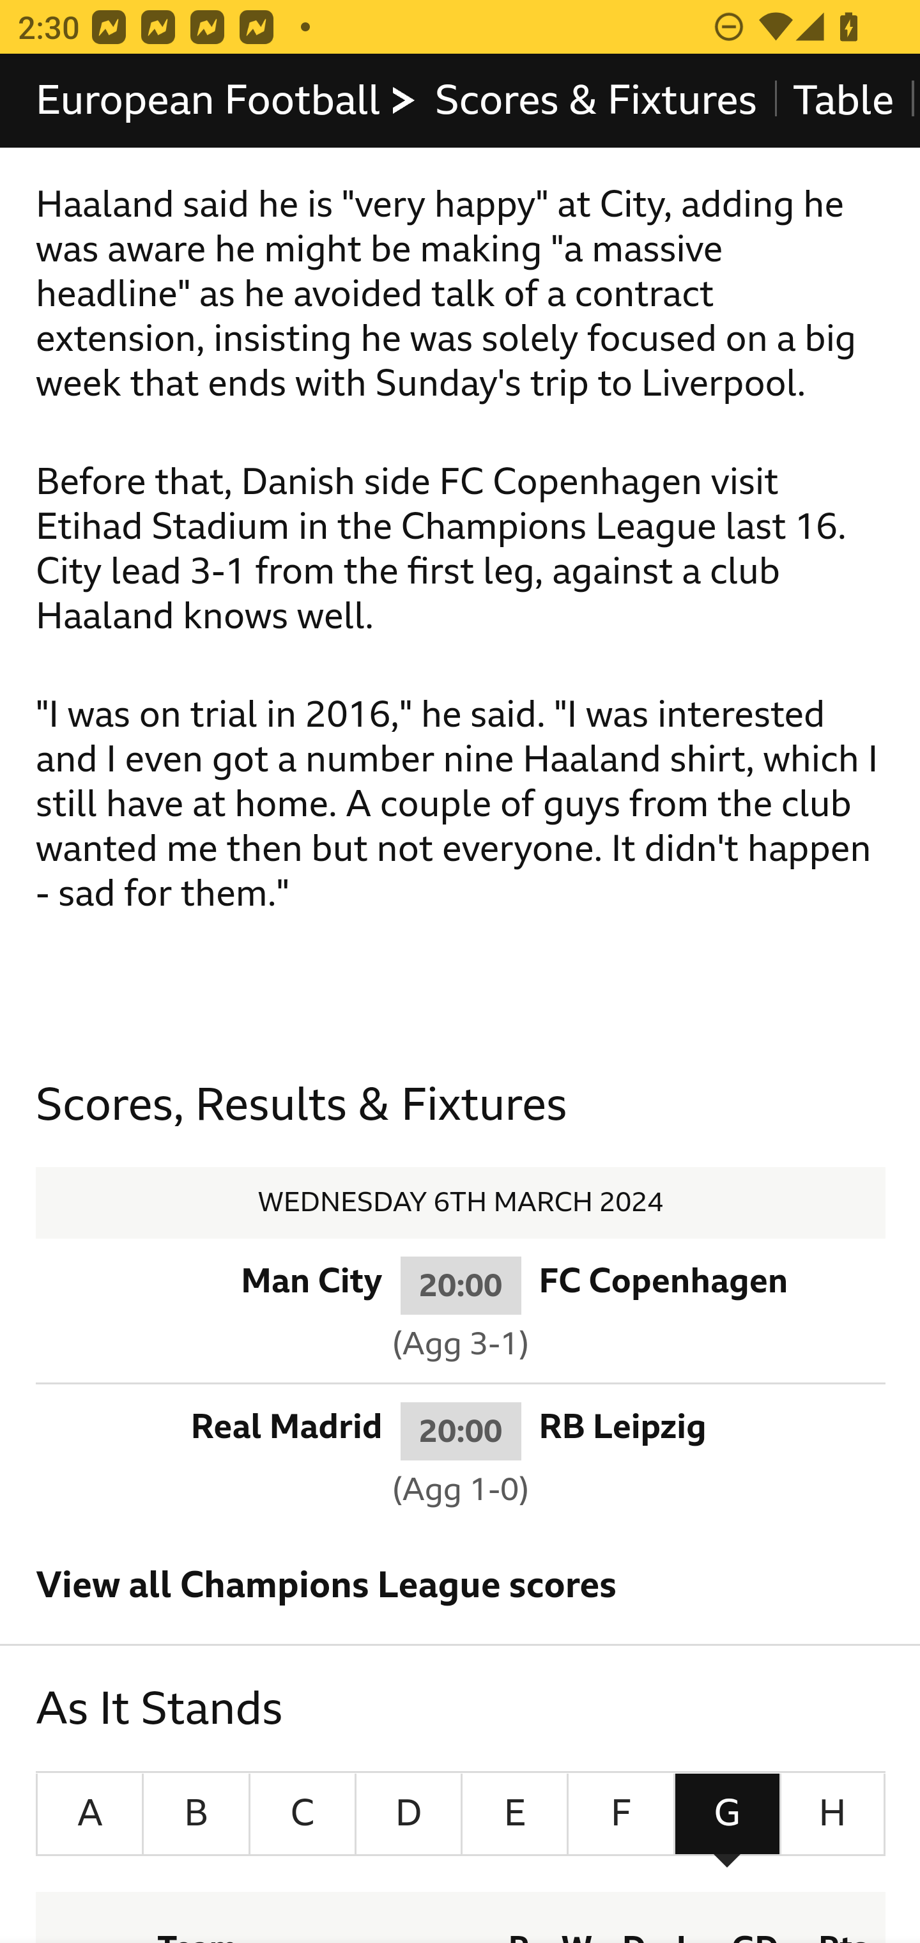 The image size is (920, 1943). What do you see at coordinates (409, 1815) in the screenshot?
I see `D` at bounding box center [409, 1815].